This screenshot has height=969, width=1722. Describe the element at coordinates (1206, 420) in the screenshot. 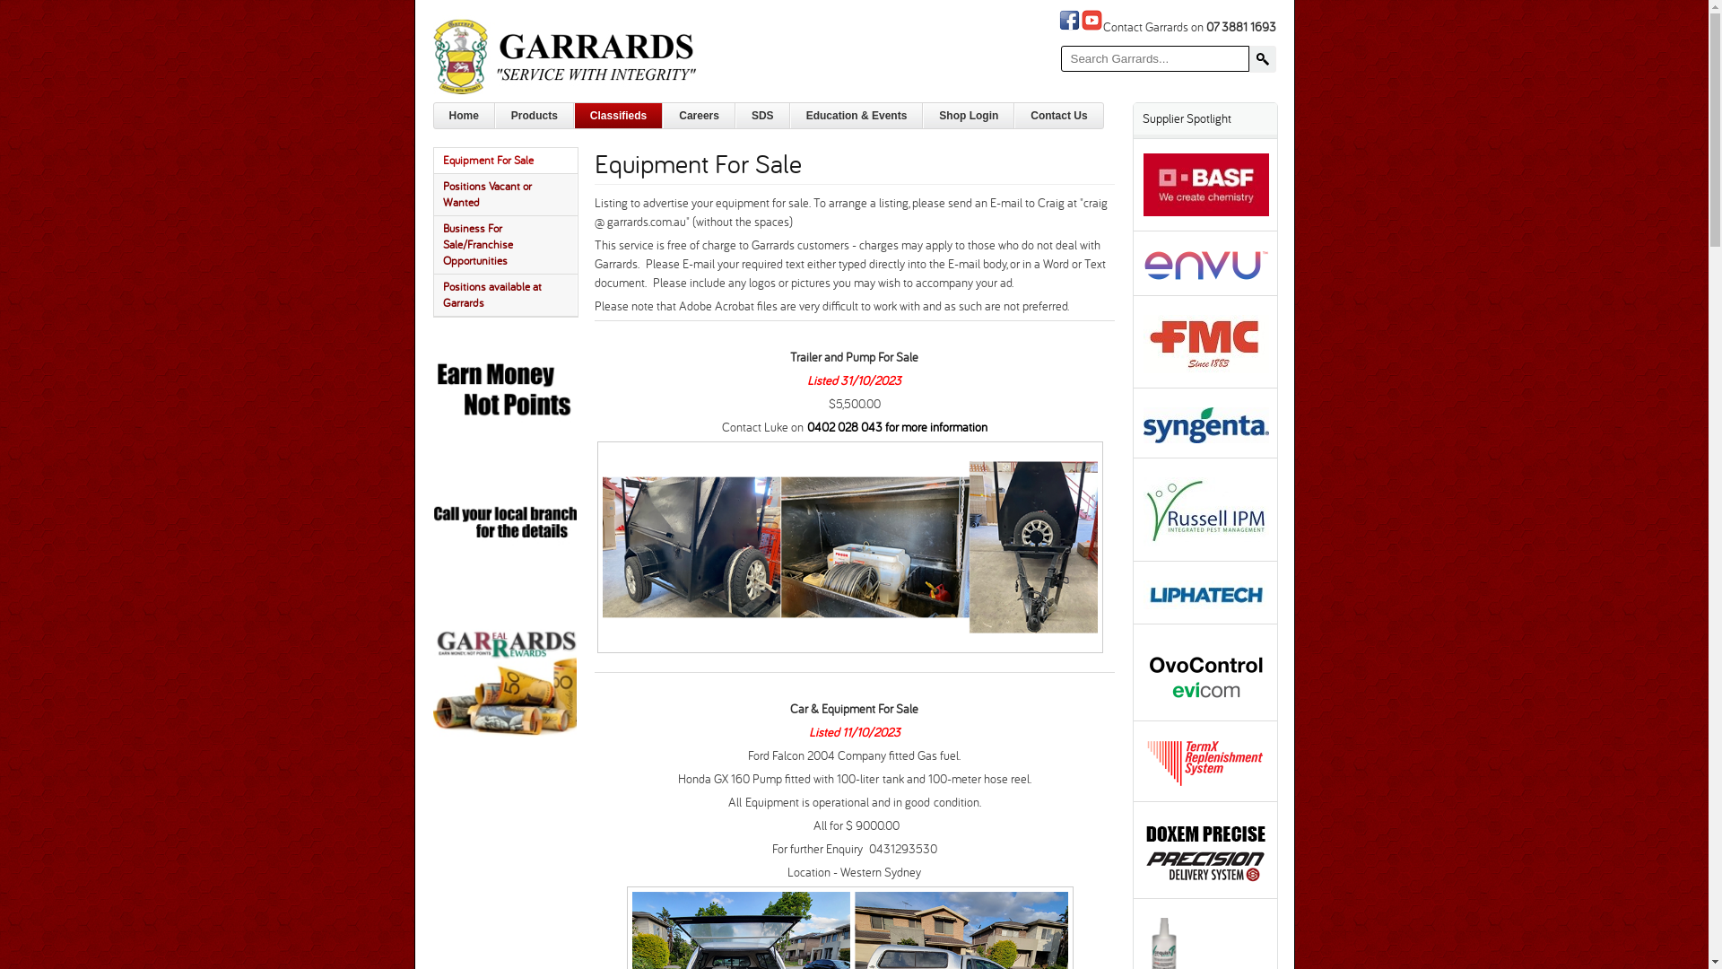

I see `Syngenta` at that location.